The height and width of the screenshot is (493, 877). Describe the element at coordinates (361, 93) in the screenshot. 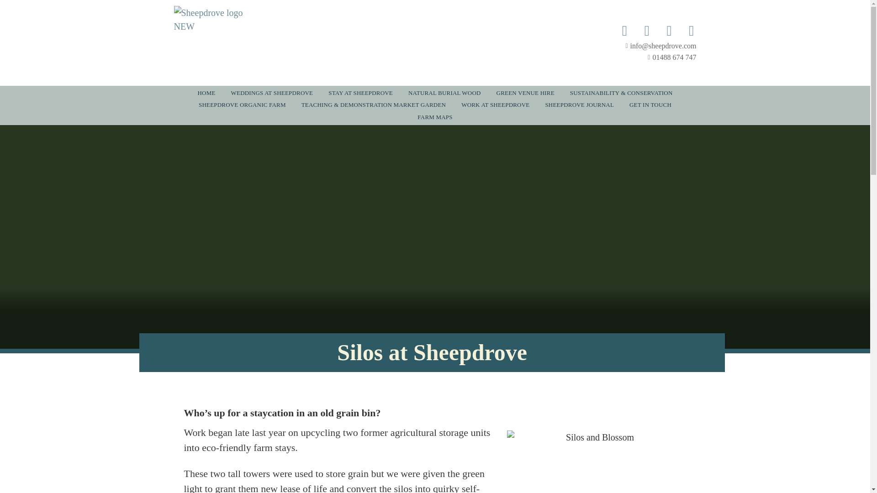

I see `STAY AT SHEEPDROVE` at that location.